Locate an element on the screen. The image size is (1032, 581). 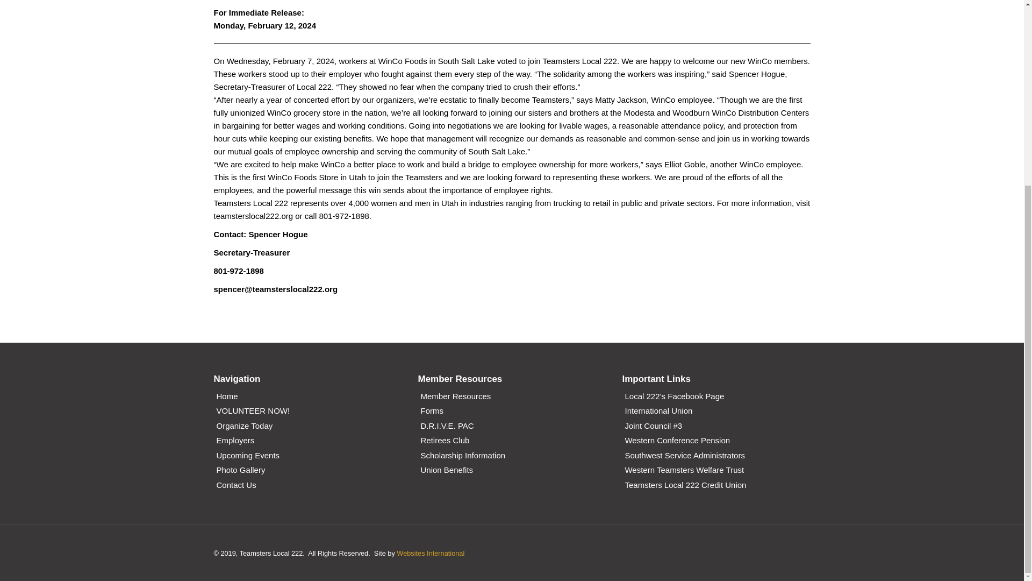
D.R.I.V.E. PAC is located at coordinates (447, 427).